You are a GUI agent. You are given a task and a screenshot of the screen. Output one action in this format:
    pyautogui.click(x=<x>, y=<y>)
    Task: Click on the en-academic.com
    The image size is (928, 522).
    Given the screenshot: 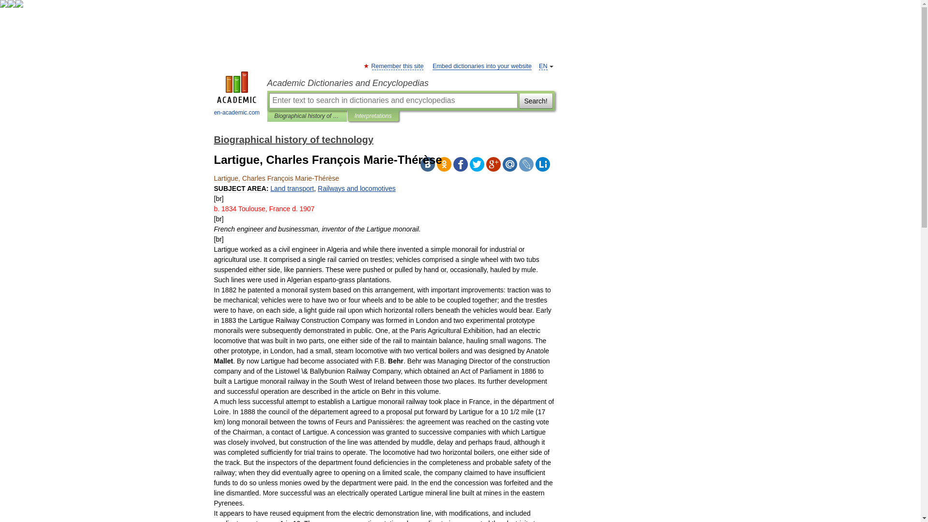 What is the action you would take?
    pyautogui.click(x=237, y=95)
    